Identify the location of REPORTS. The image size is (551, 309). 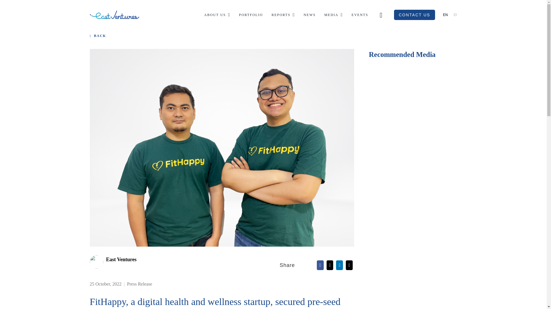
(283, 15).